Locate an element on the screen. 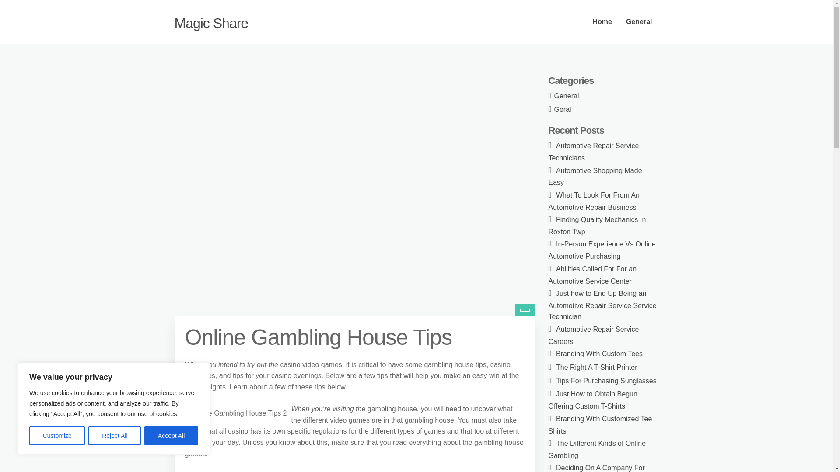 The image size is (840, 472). What To Look For From An Automotive Repair Business is located at coordinates (594, 201).